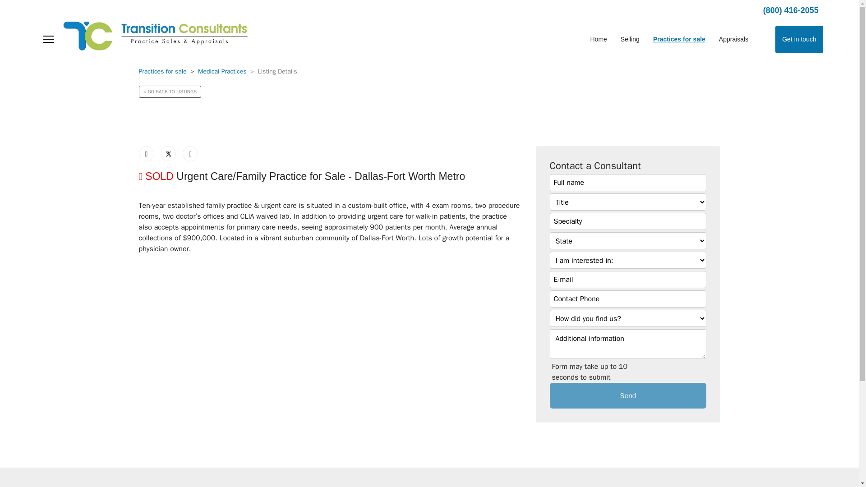 This screenshot has height=487, width=866. What do you see at coordinates (222, 71) in the screenshot?
I see `Medical Practices` at bounding box center [222, 71].